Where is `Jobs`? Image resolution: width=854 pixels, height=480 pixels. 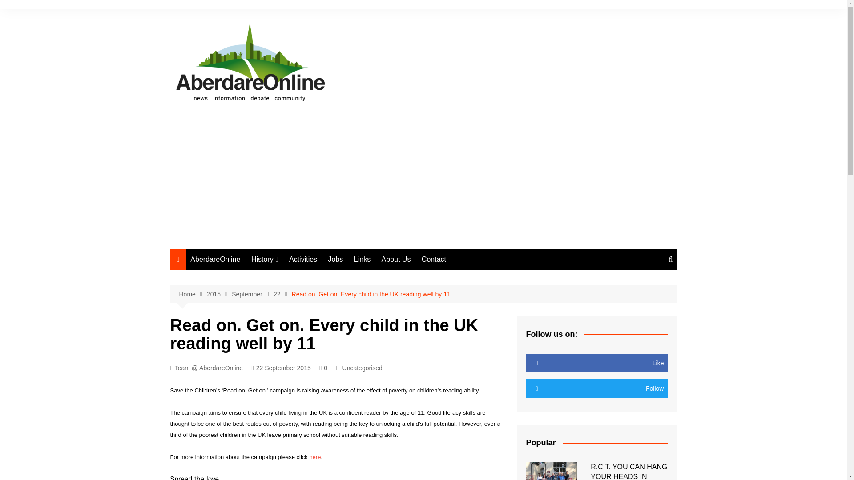 Jobs is located at coordinates (335, 260).